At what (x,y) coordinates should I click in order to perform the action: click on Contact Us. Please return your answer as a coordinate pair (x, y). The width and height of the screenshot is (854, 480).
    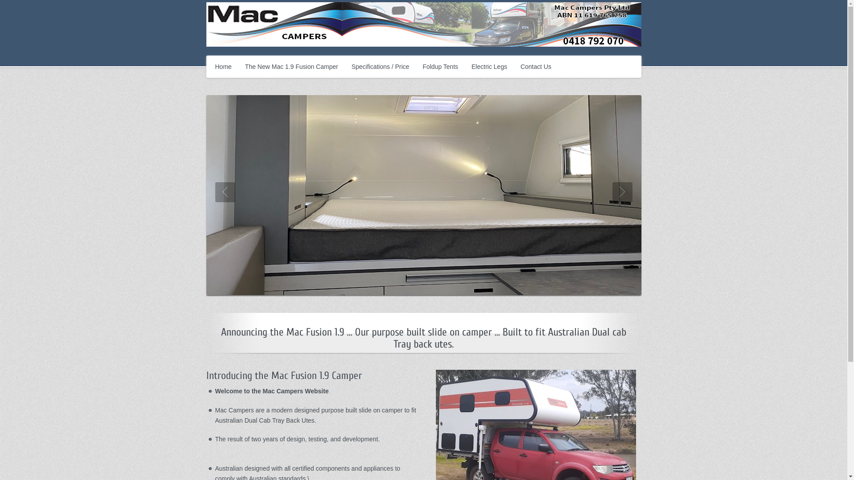
    Looking at the image, I should click on (536, 67).